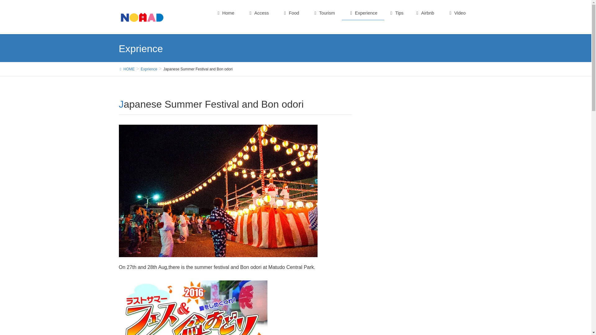  What do you see at coordinates (258, 13) in the screenshot?
I see `Access` at bounding box center [258, 13].